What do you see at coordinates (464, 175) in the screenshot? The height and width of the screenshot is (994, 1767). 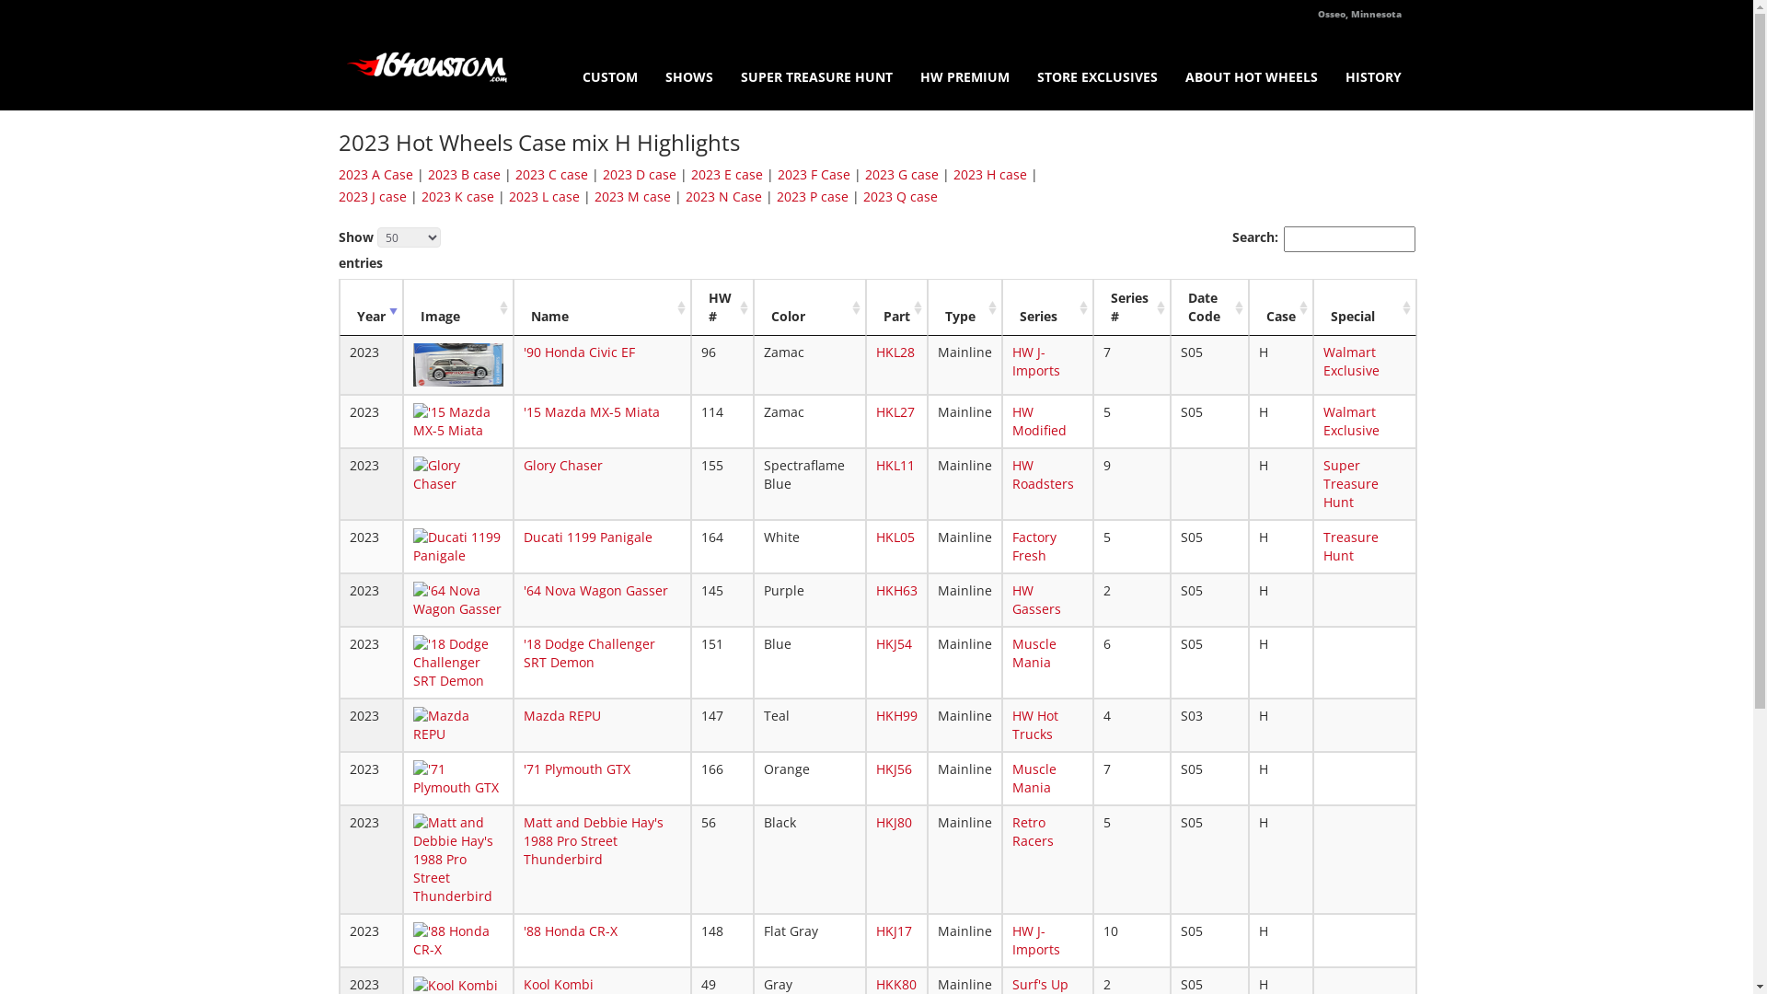 I see `2023 B case` at bounding box center [464, 175].